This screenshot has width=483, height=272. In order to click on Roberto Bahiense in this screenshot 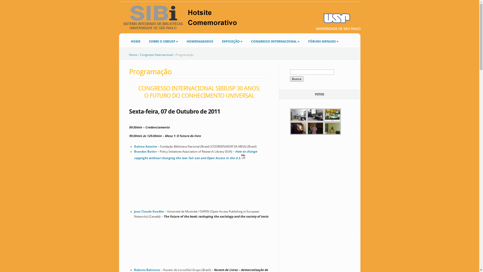, I will do `click(147, 270)`.